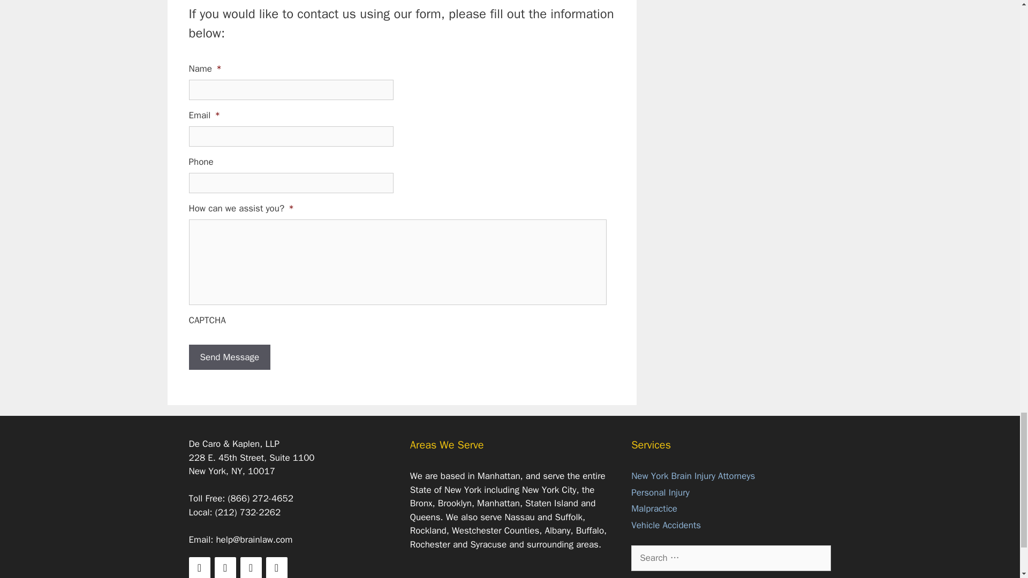  What do you see at coordinates (250, 567) in the screenshot?
I see `LinkedIn` at bounding box center [250, 567].